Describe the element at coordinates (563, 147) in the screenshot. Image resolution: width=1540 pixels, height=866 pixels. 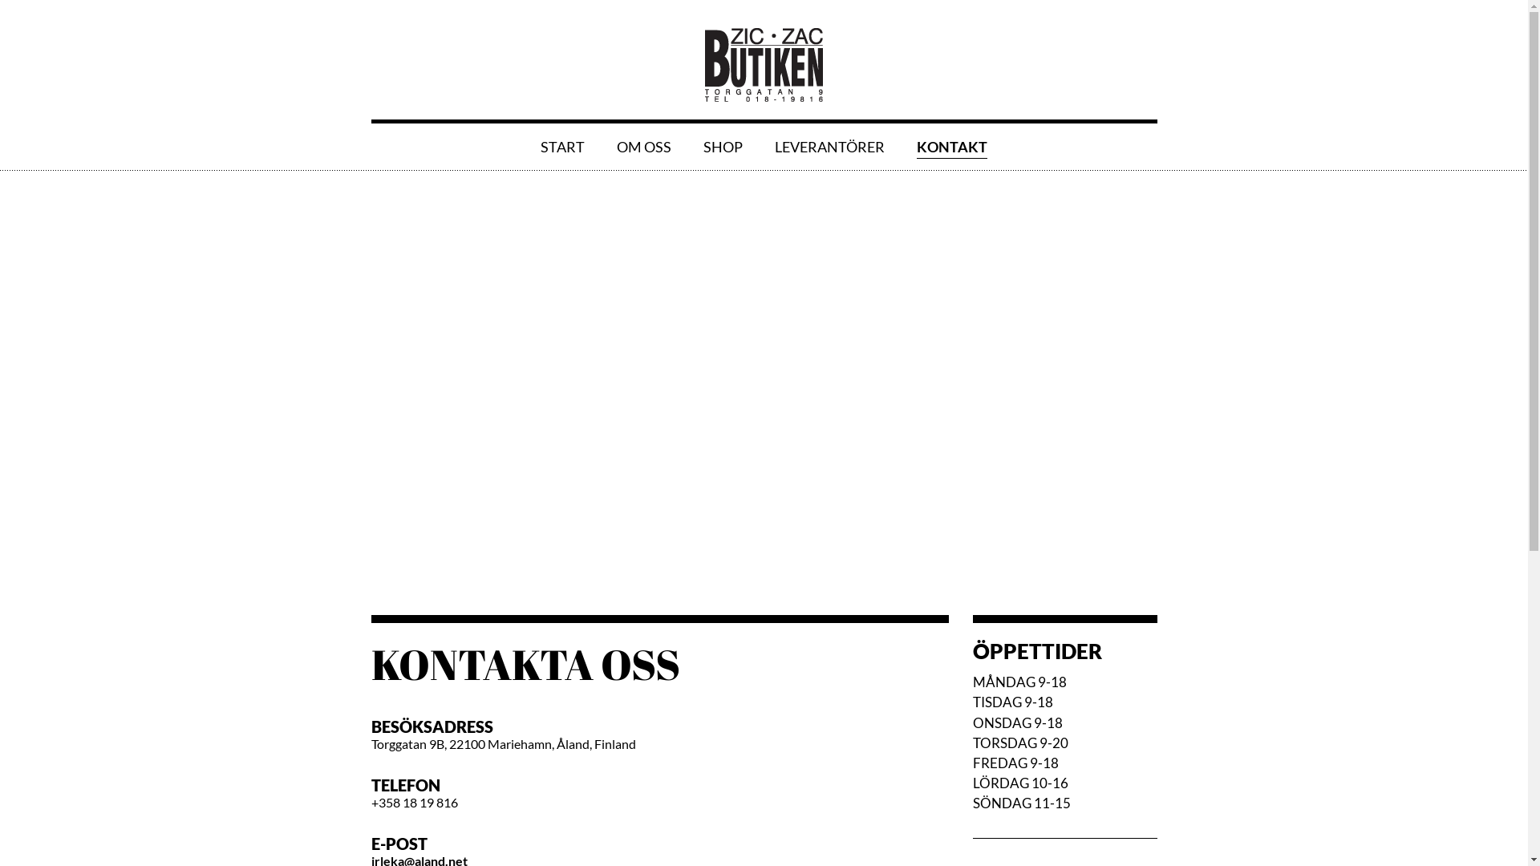
I see `START` at that location.